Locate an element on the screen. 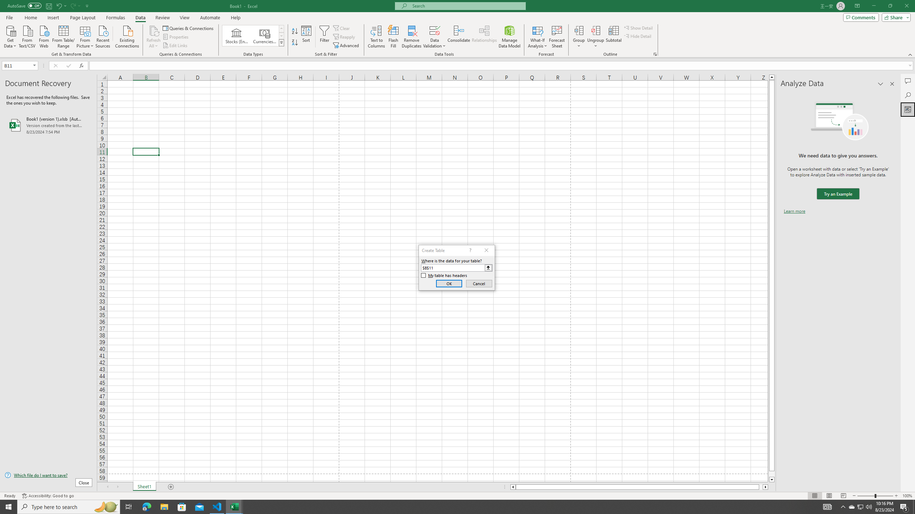 This screenshot has height=514, width=915. Sort Z to A is located at coordinates (295, 43).